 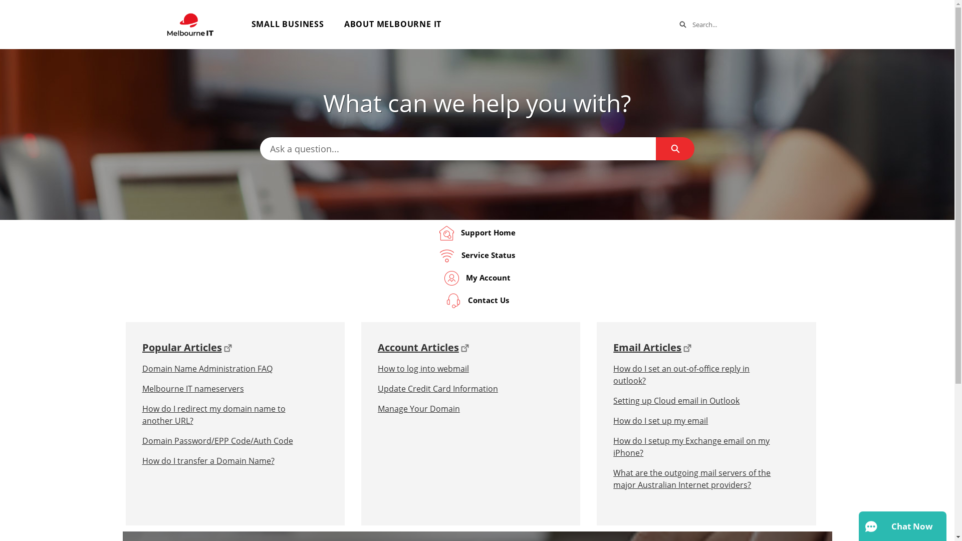 What do you see at coordinates (418, 348) in the screenshot?
I see `Account Articles` at bounding box center [418, 348].